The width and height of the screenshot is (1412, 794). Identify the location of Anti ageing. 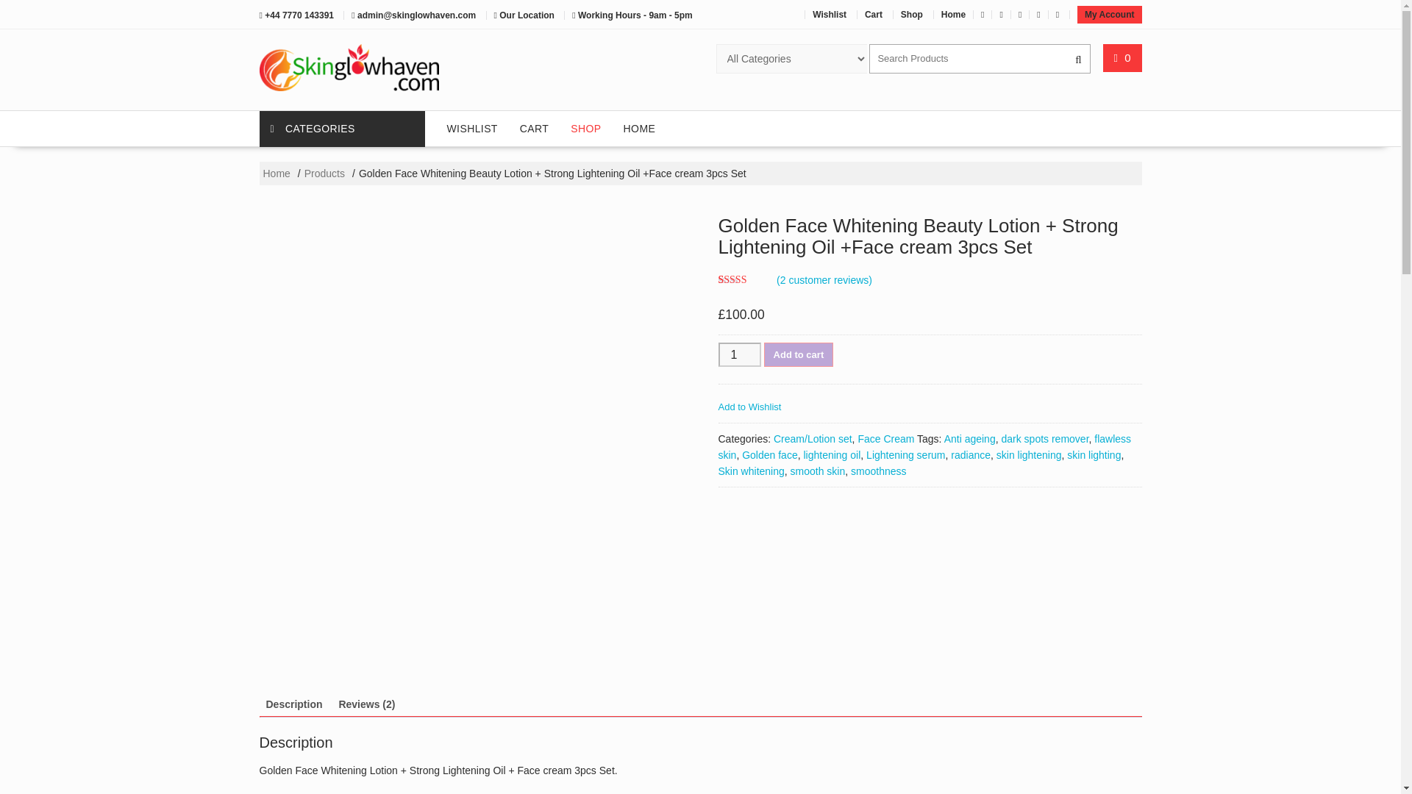
(969, 438).